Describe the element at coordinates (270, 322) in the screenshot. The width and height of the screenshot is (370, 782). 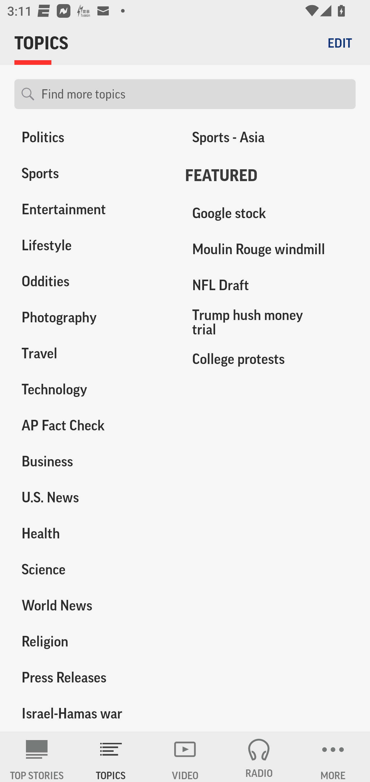
I see `Trump hush money trial` at that location.